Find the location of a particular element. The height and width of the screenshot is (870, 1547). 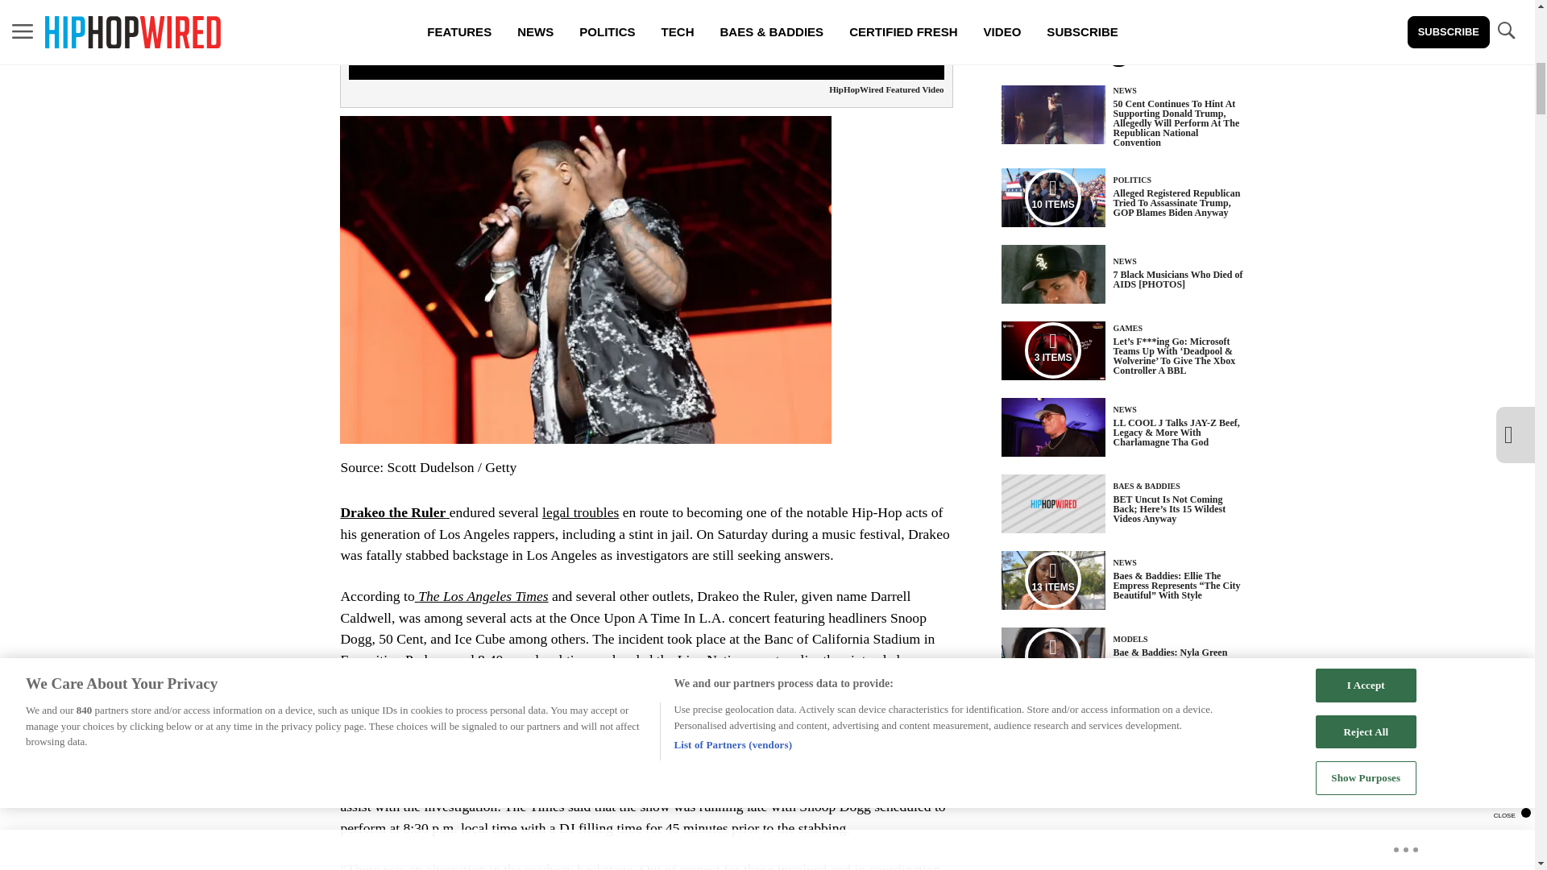

Media Playlist is located at coordinates (1052, 656).